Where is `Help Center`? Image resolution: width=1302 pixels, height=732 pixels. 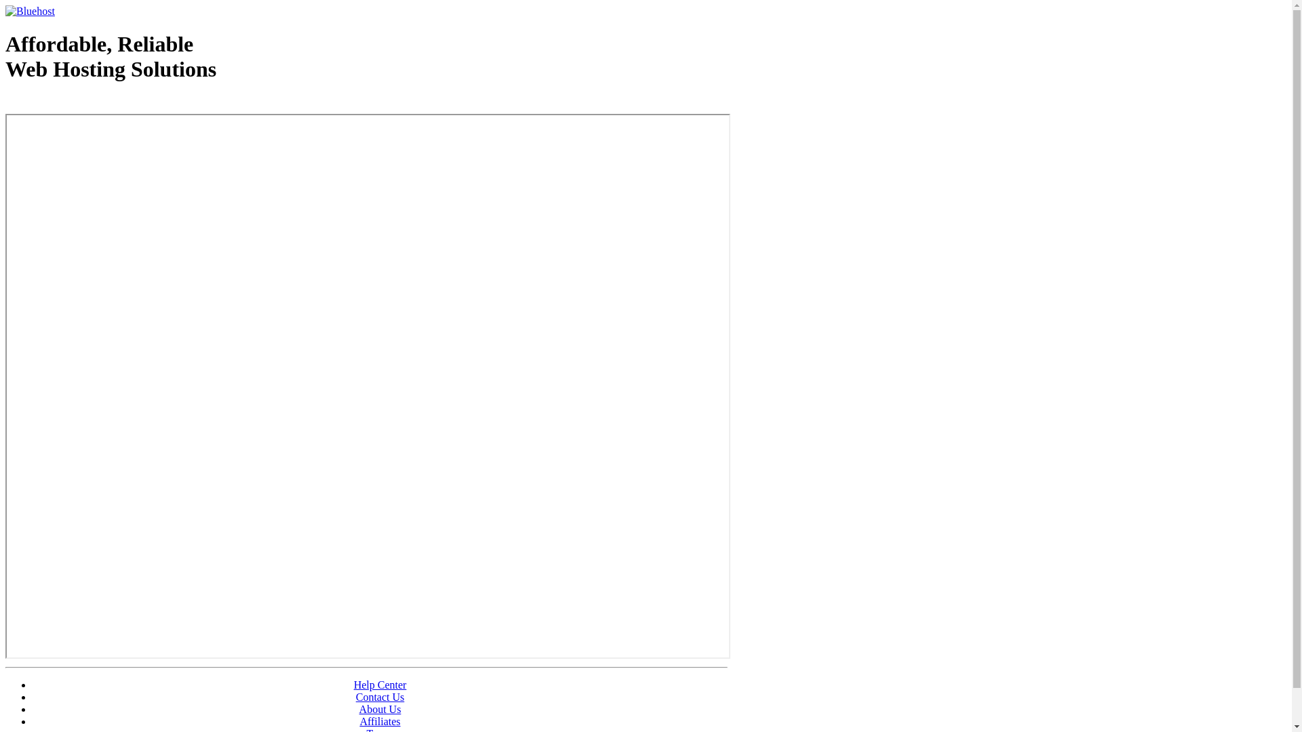
Help Center is located at coordinates (380, 685).